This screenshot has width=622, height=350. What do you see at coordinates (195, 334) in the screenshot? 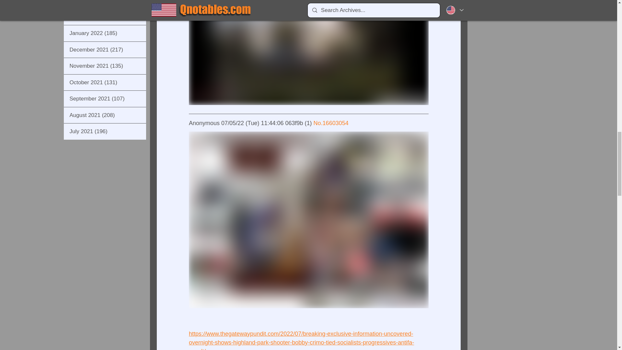
I see `https:` at bounding box center [195, 334].